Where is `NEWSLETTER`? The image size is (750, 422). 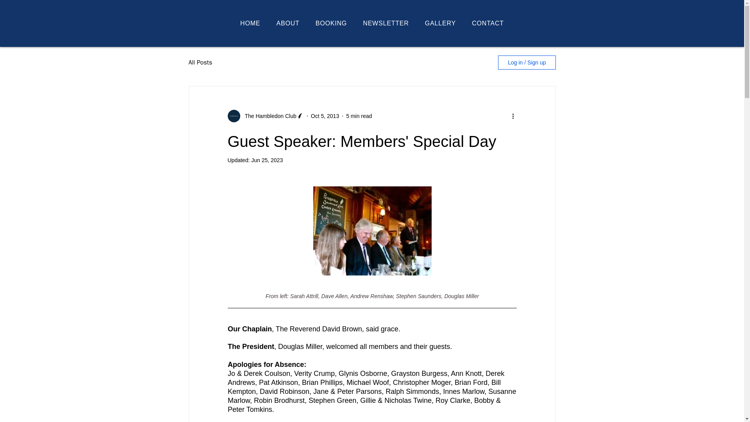
NEWSLETTER is located at coordinates (386, 23).